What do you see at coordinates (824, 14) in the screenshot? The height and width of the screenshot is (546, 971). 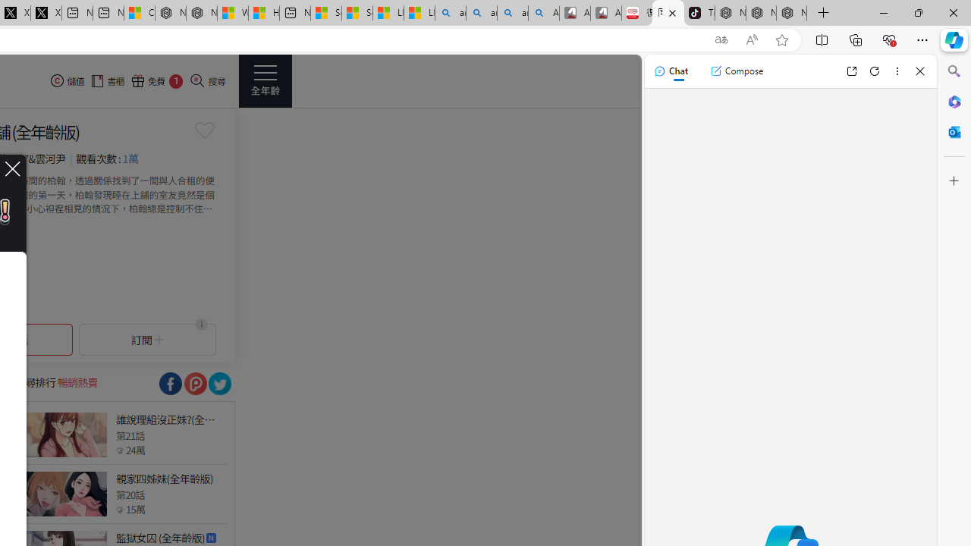 I see `New Tab` at bounding box center [824, 14].